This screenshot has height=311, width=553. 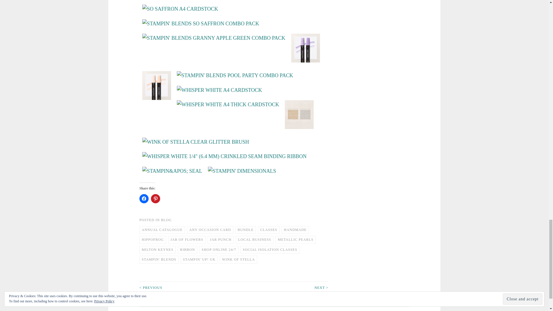 I want to click on STAMPIN' BLENDS HIGHLAND HEATHER COMBO PACK, so click(x=306, y=49).